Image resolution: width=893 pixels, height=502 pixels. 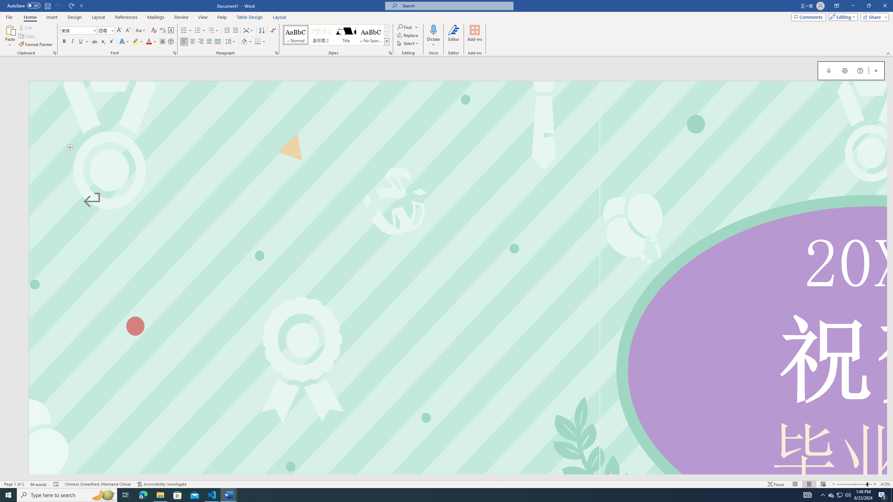 What do you see at coordinates (250, 17) in the screenshot?
I see `Table Design` at bounding box center [250, 17].